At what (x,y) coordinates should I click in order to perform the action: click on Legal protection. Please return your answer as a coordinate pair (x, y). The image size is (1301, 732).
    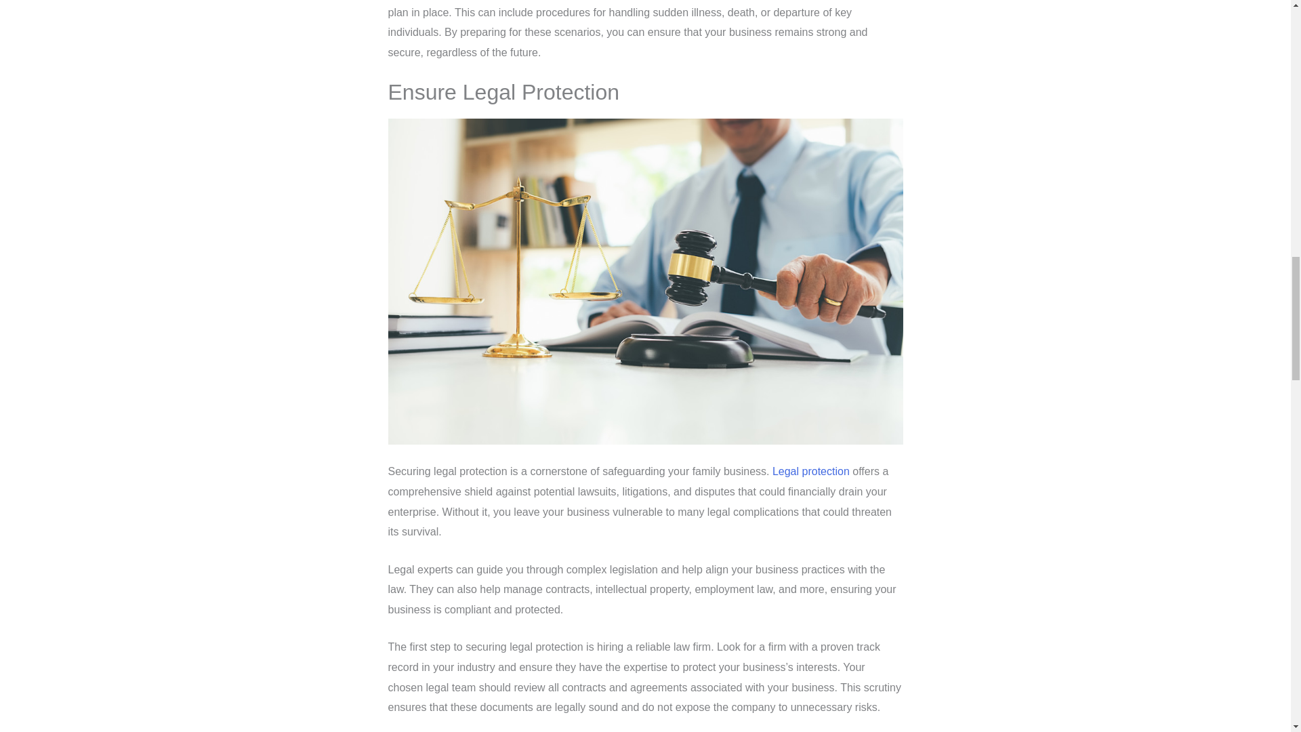
    Looking at the image, I should click on (810, 471).